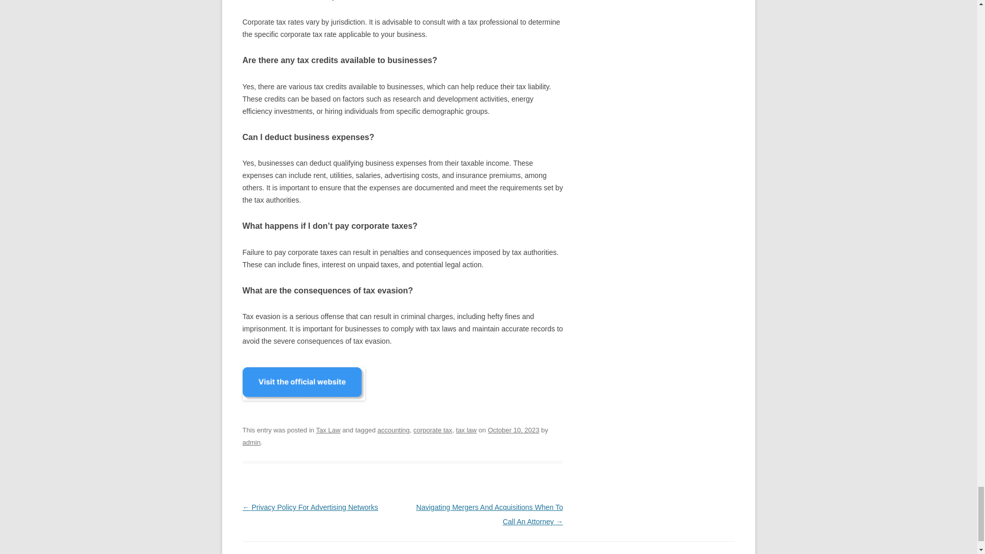  What do you see at coordinates (303, 384) in the screenshot?
I see `Check out the Corporate Tax here.` at bounding box center [303, 384].